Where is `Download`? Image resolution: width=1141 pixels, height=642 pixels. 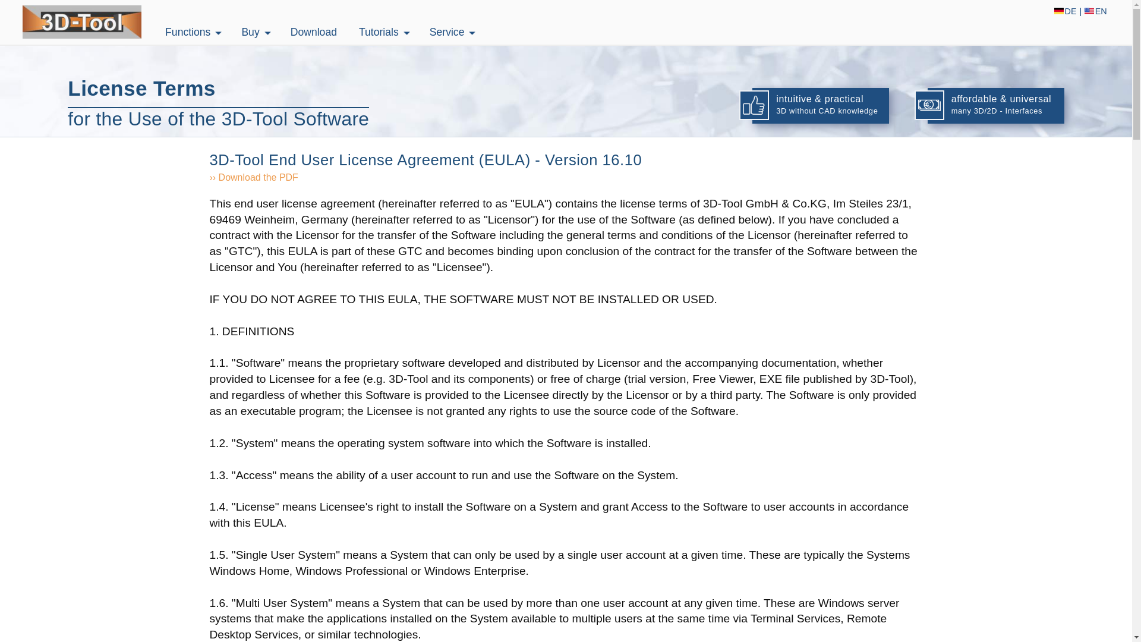
Download is located at coordinates (305, 32).